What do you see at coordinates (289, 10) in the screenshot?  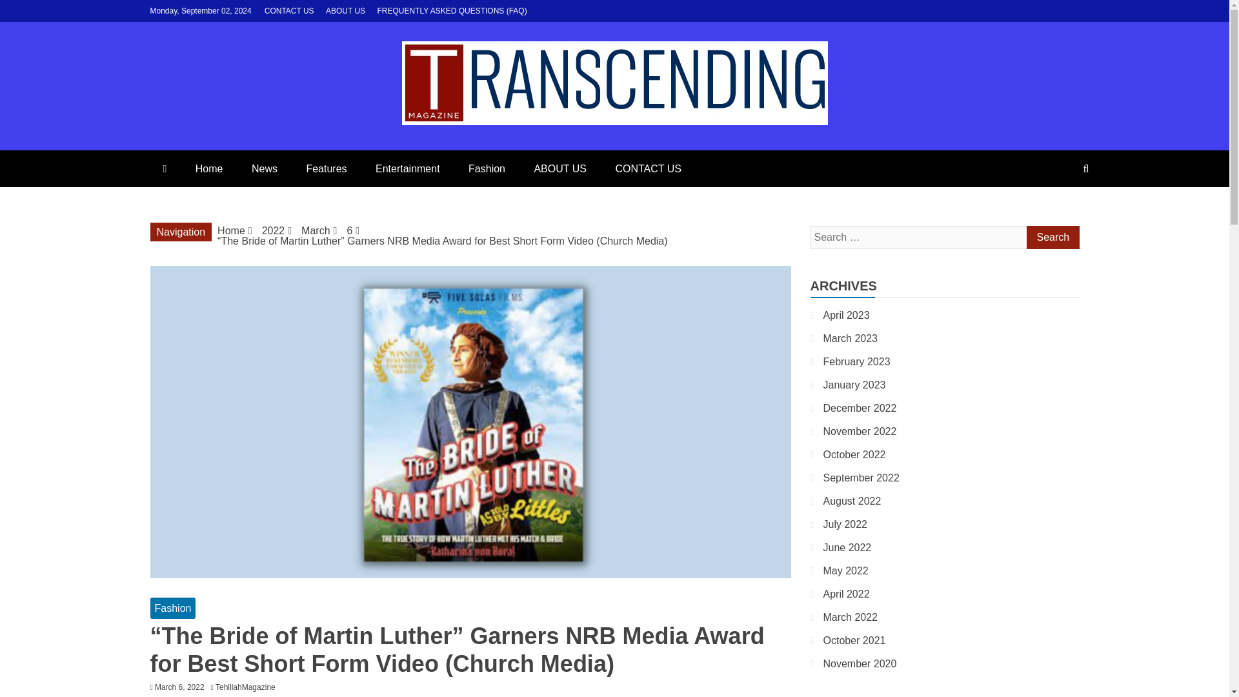 I see `CONTACT US` at bounding box center [289, 10].